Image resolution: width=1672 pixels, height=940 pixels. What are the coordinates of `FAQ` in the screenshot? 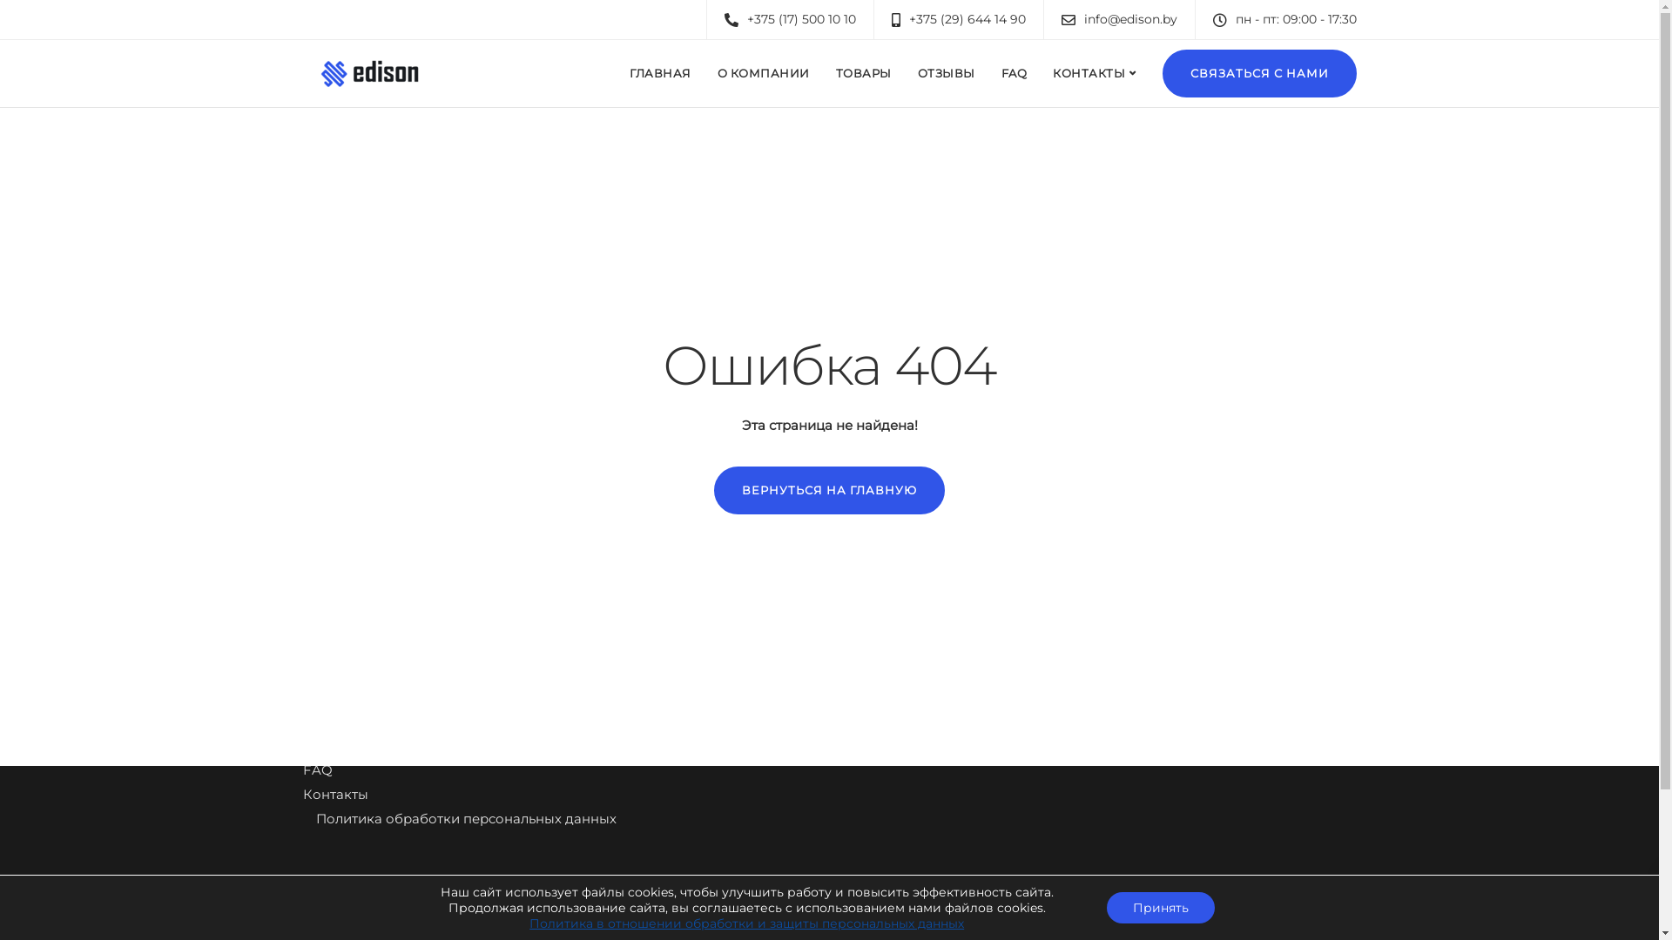 It's located at (1014, 73).